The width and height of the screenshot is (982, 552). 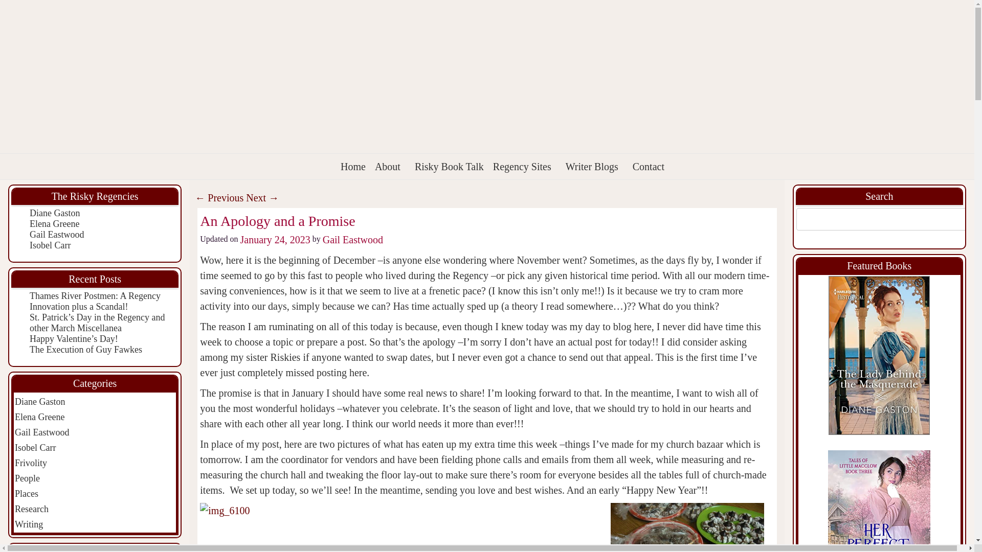 I want to click on The website of romance author Isobel Carr, so click(x=50, y=245).